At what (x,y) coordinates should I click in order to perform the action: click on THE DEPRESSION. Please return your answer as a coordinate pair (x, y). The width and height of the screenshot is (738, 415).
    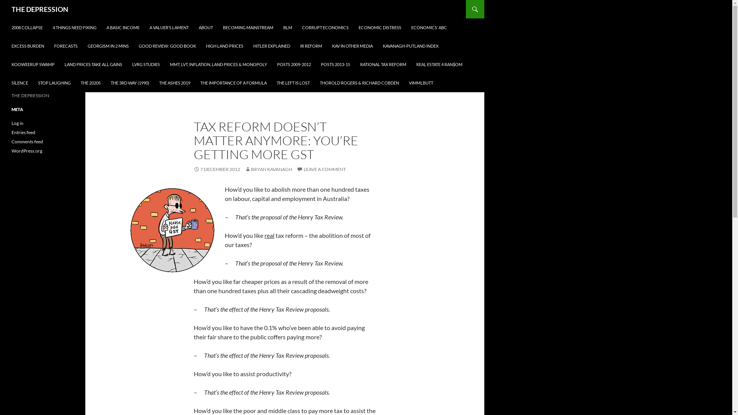
    Looking at the image, I should click on (40, 9).